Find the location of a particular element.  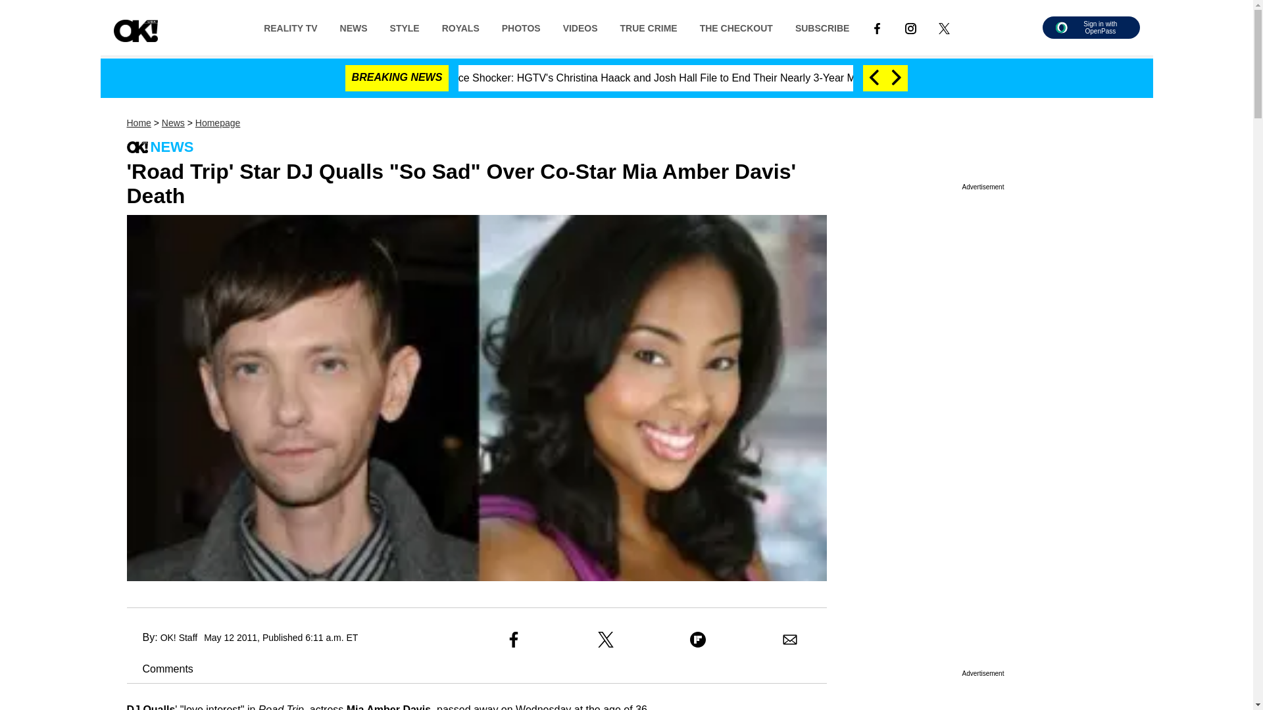

Comments is located at coordinates (159, 669).